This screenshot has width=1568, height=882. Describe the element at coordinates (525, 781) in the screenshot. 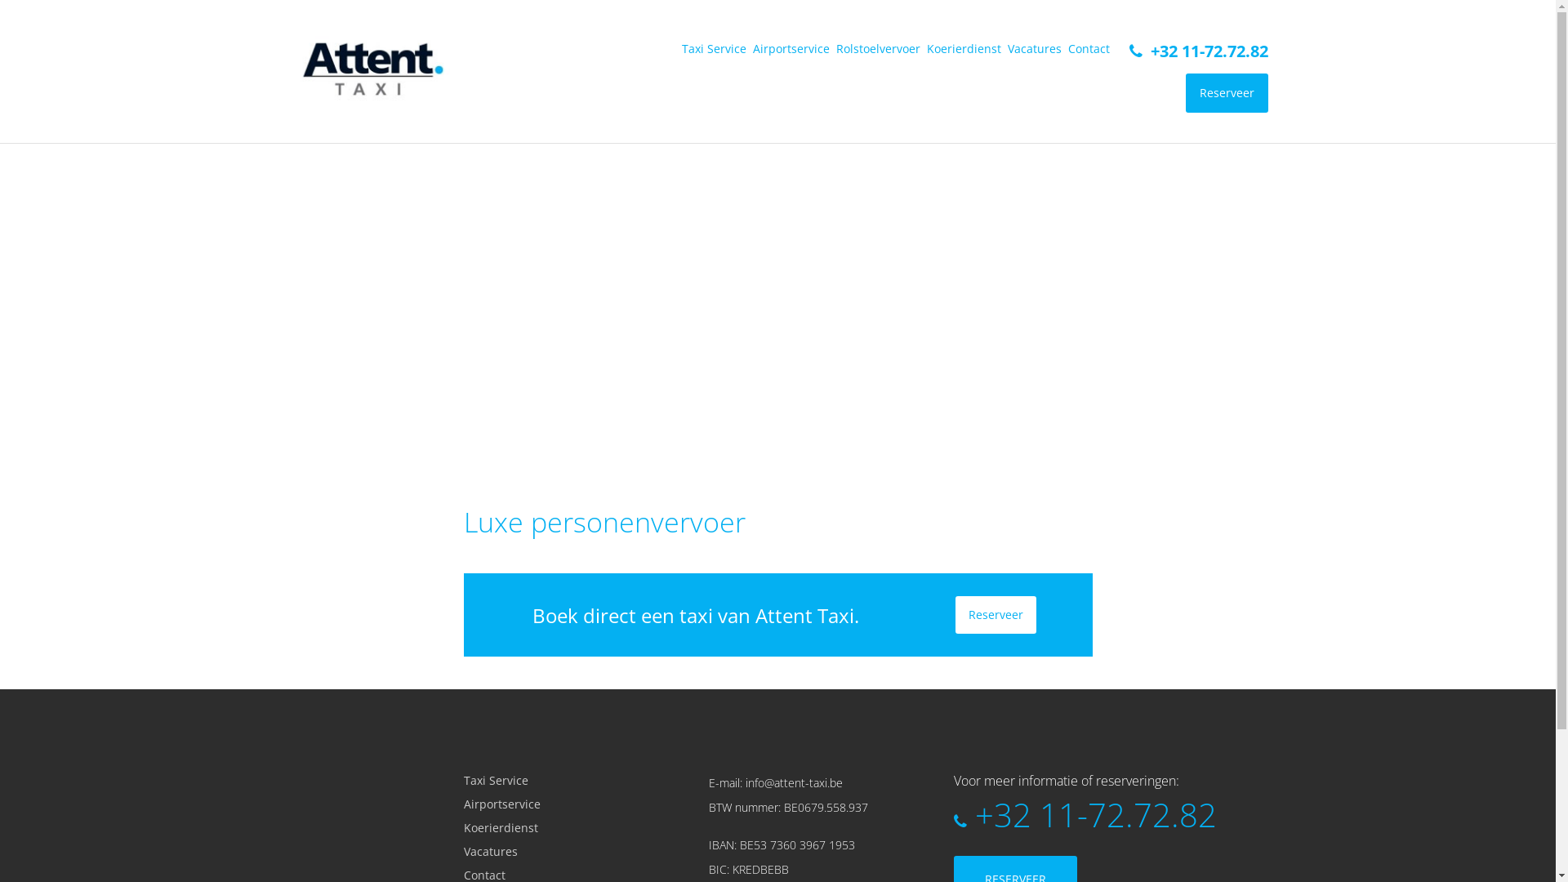

I see `Taxi Service` at that location.